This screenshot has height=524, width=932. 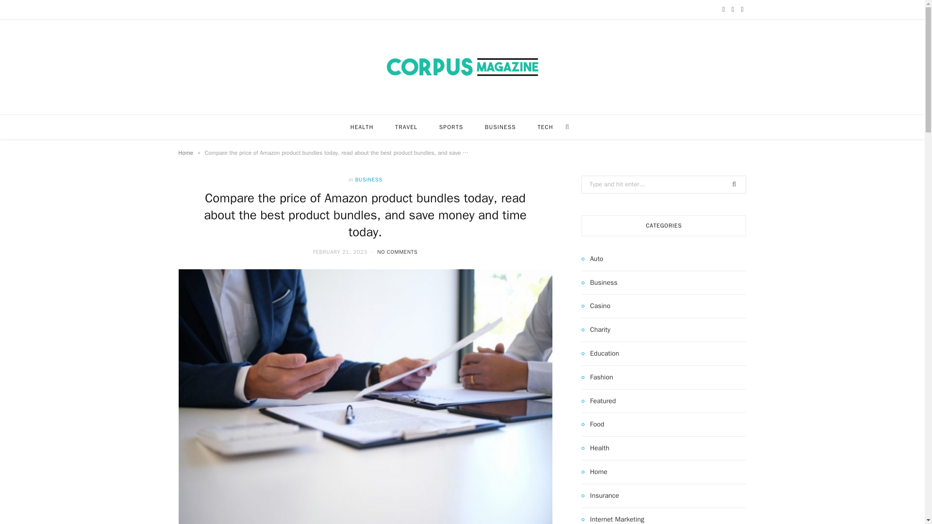 What do you see at coordinates (186, 152) in the screenshot?
I see `Home` at bounding box center [186, 152].